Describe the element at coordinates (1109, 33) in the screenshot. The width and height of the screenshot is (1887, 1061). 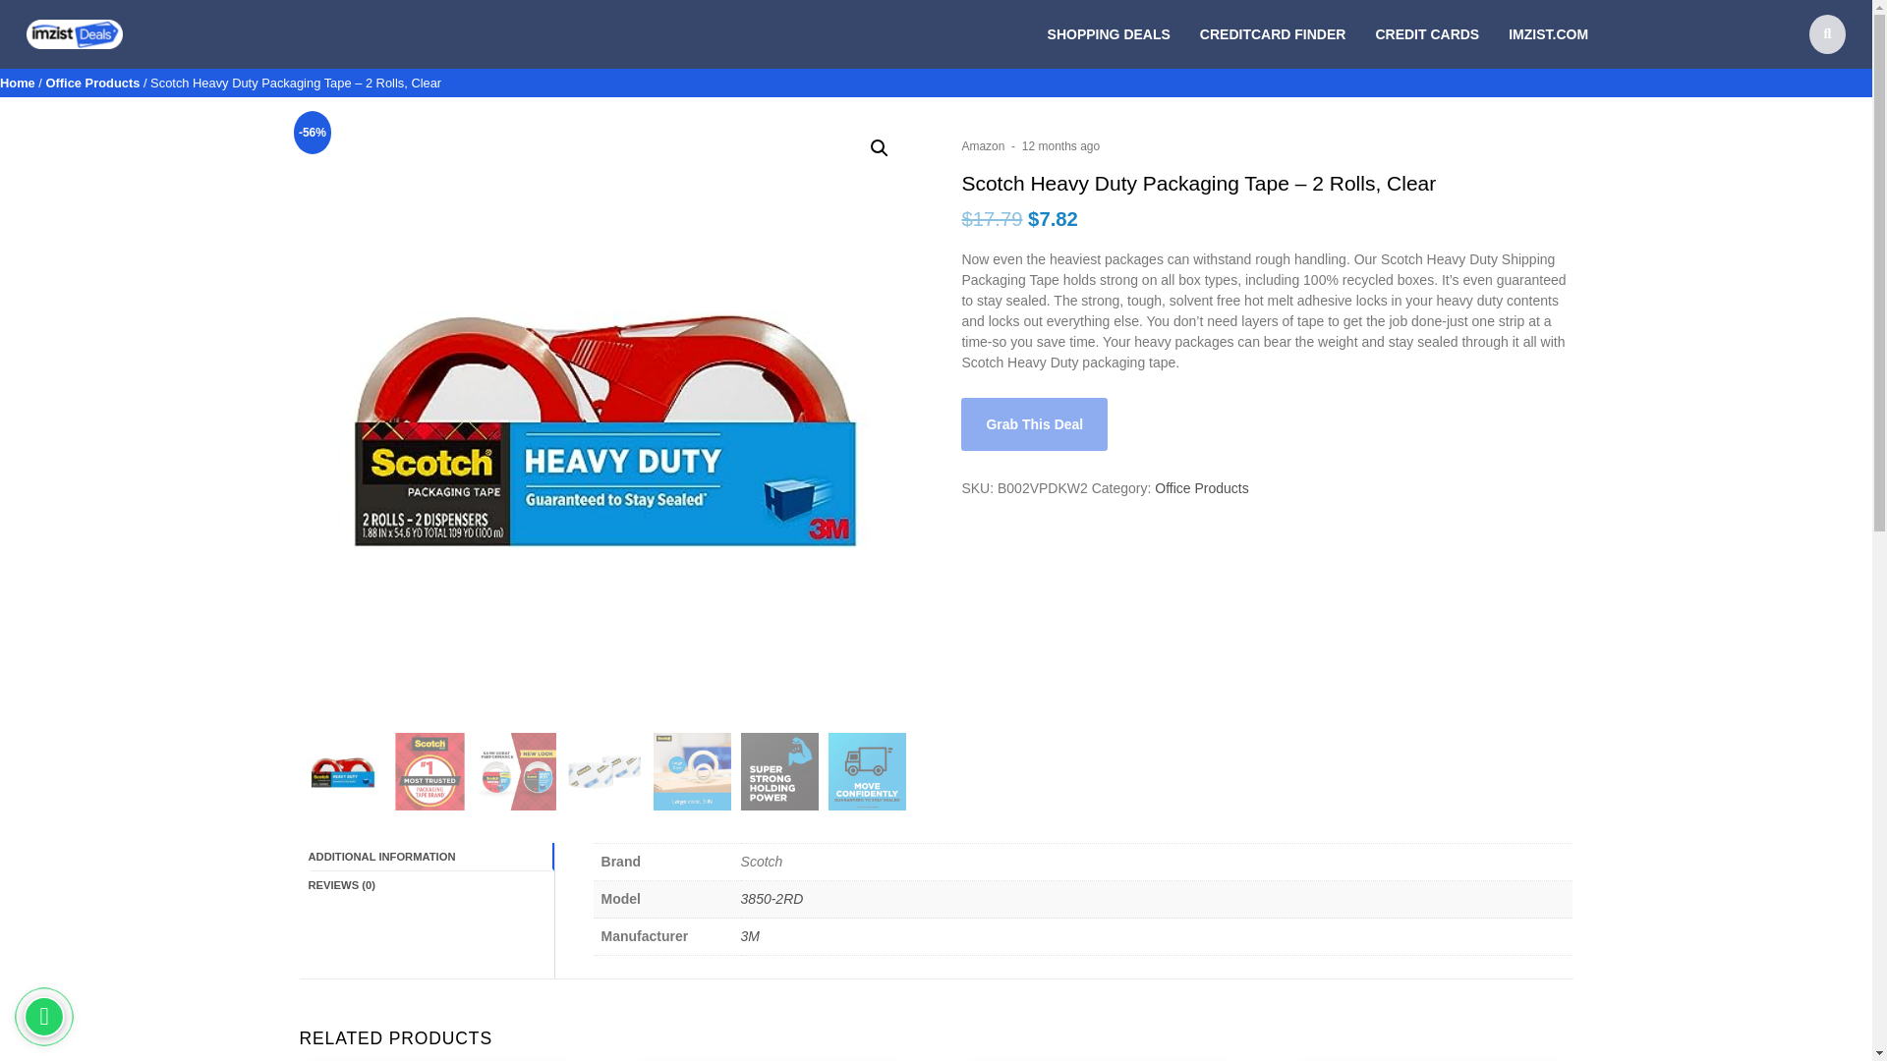
I see `SHOPPING DEALS` at that location.